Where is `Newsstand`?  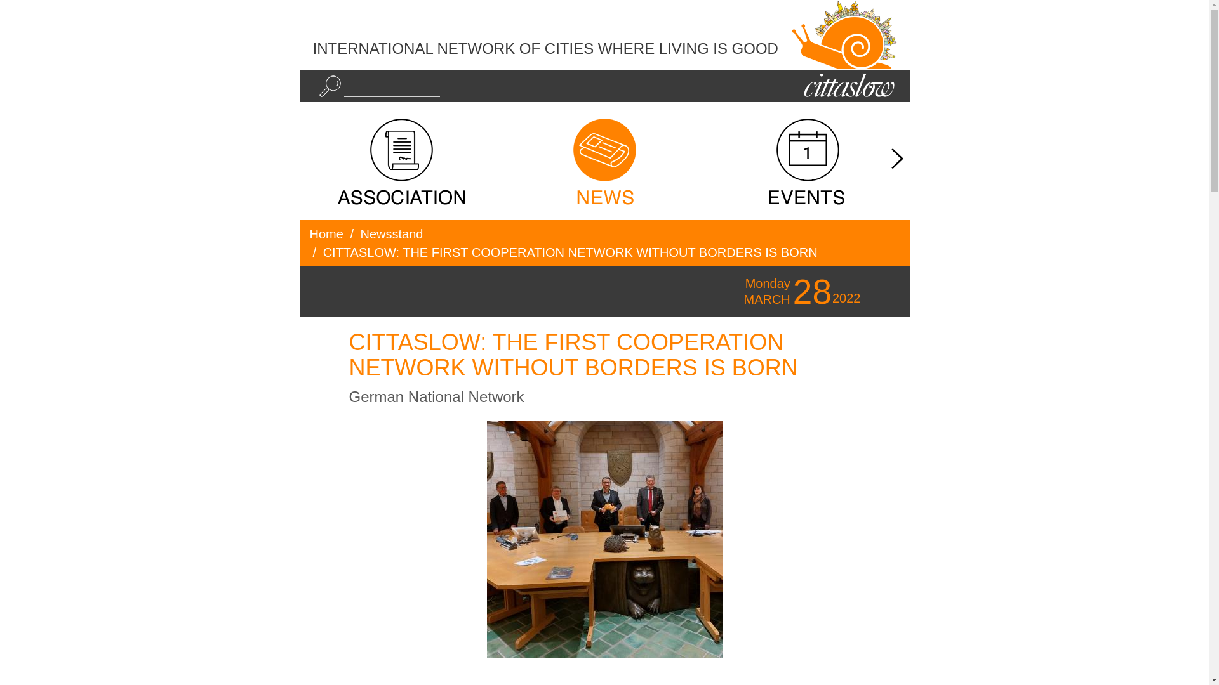
Newsstand is located at coordinates (604, 161).